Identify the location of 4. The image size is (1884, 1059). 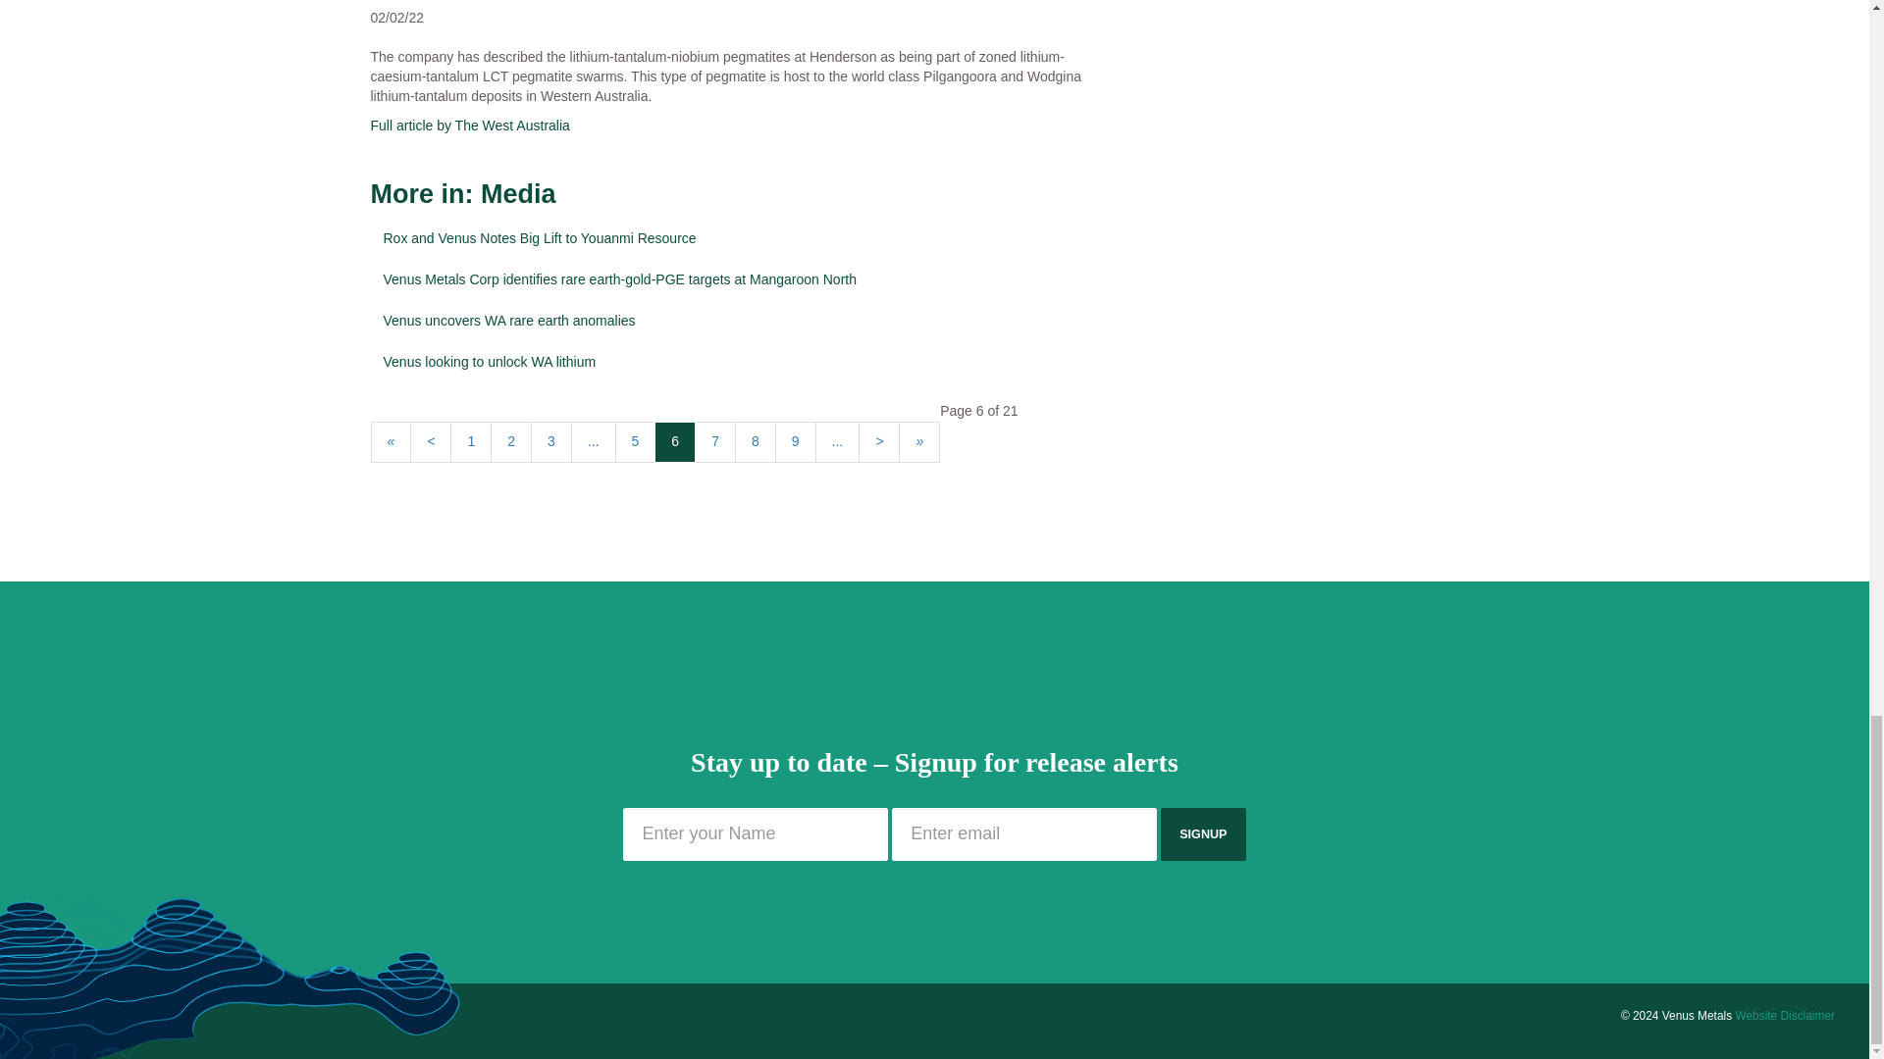
(593, 441).